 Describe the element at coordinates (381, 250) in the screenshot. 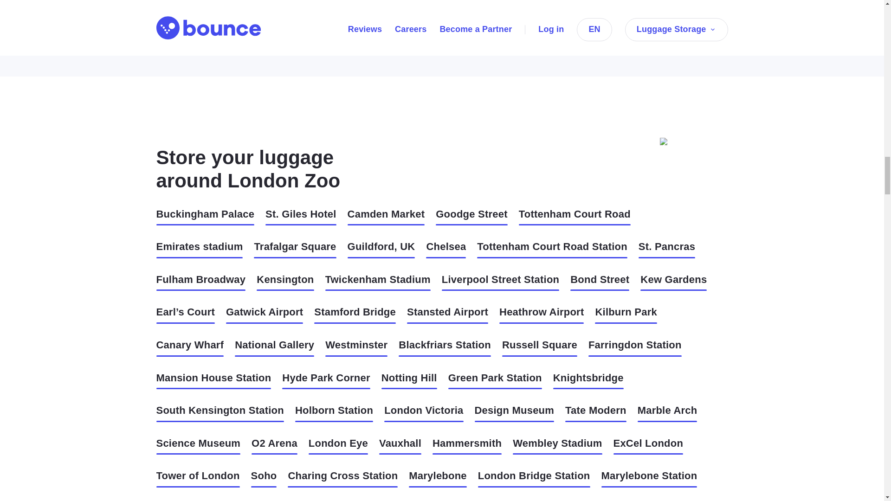

I see `Guildford, UK` at that location.